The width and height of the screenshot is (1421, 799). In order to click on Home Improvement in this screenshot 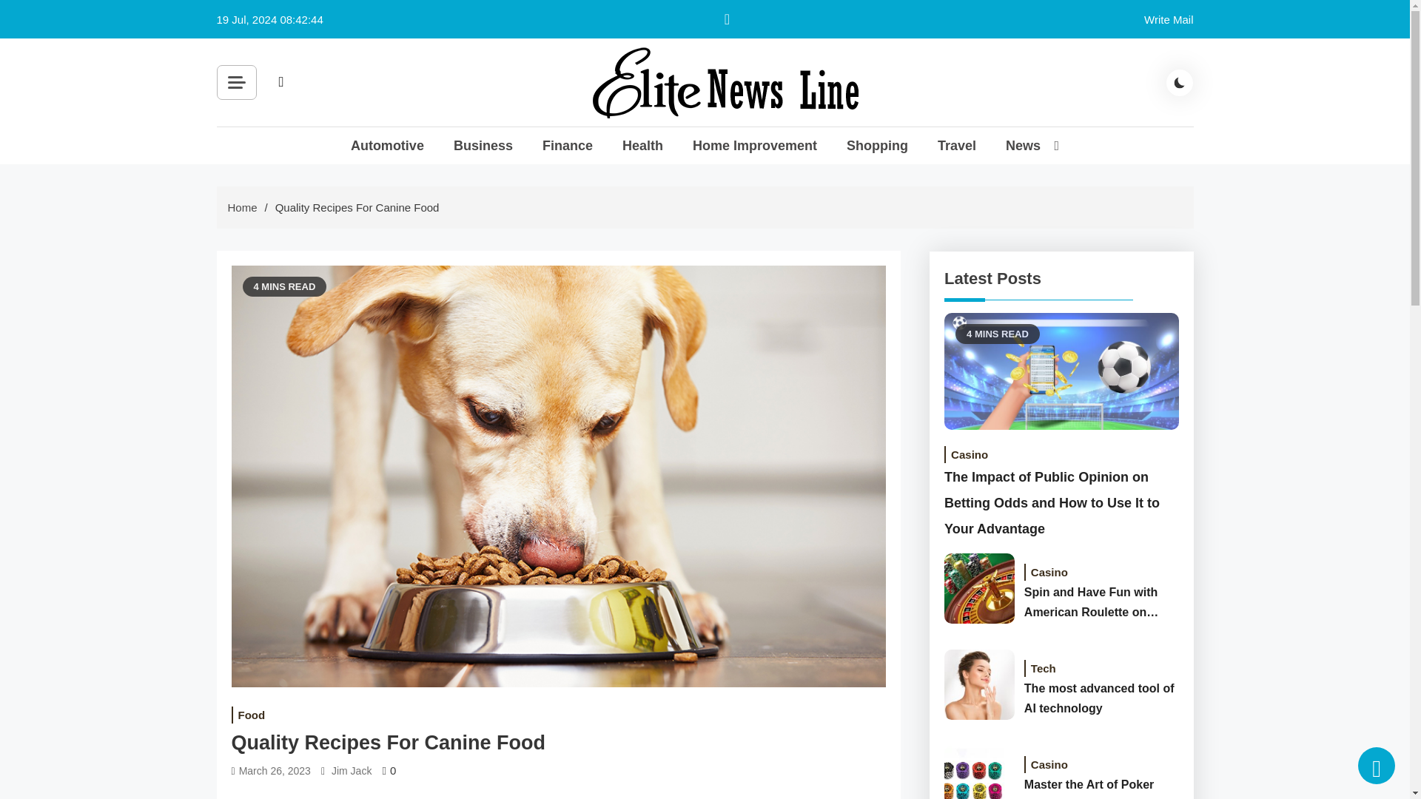, I will do `click(755, 145)`.